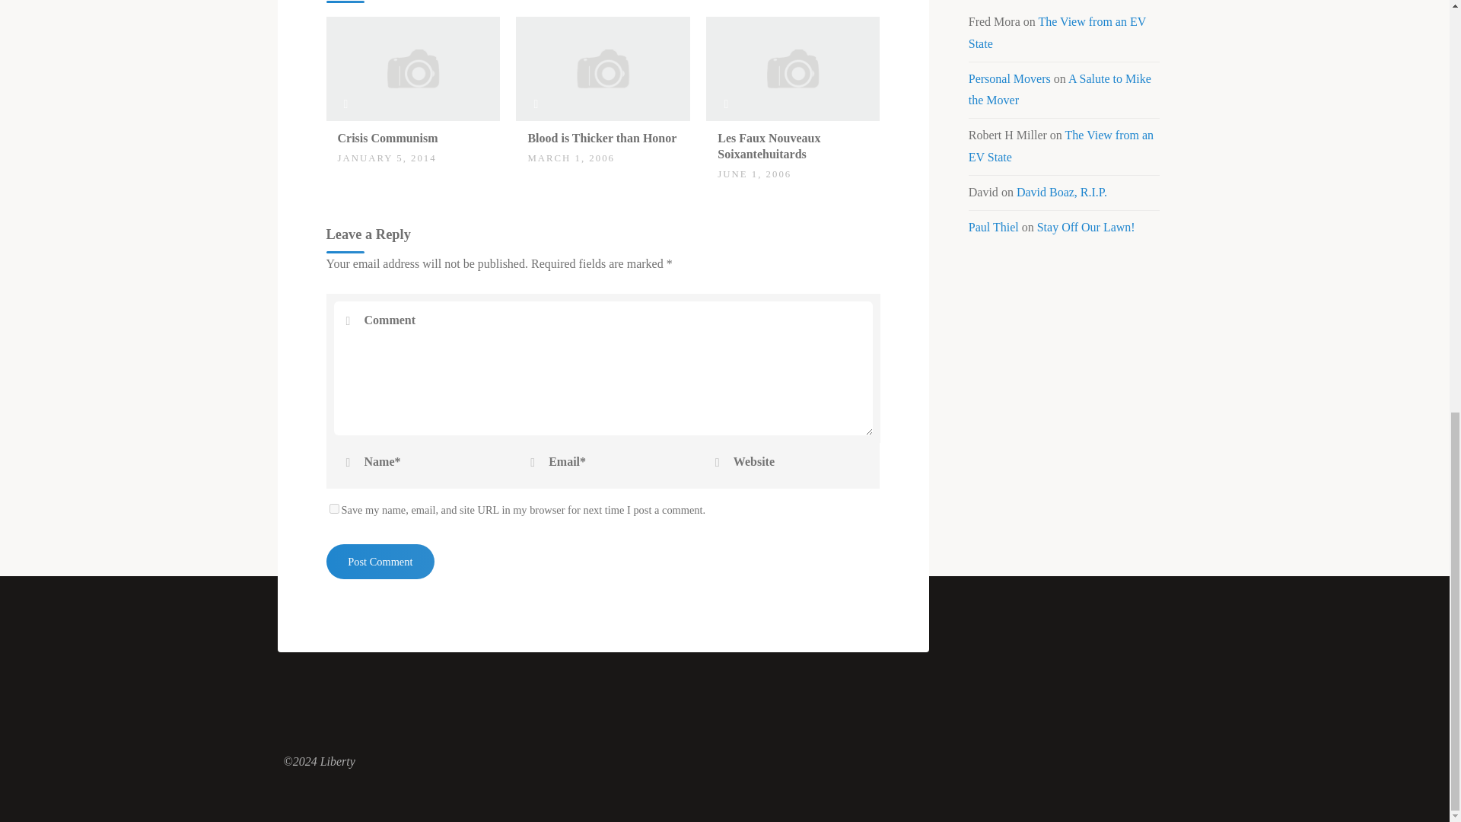 This screenshot has width=1461, height=822. Describe the element at coordinates (412, 67) in the screenshot. I see `Crisis Communism` at that location.